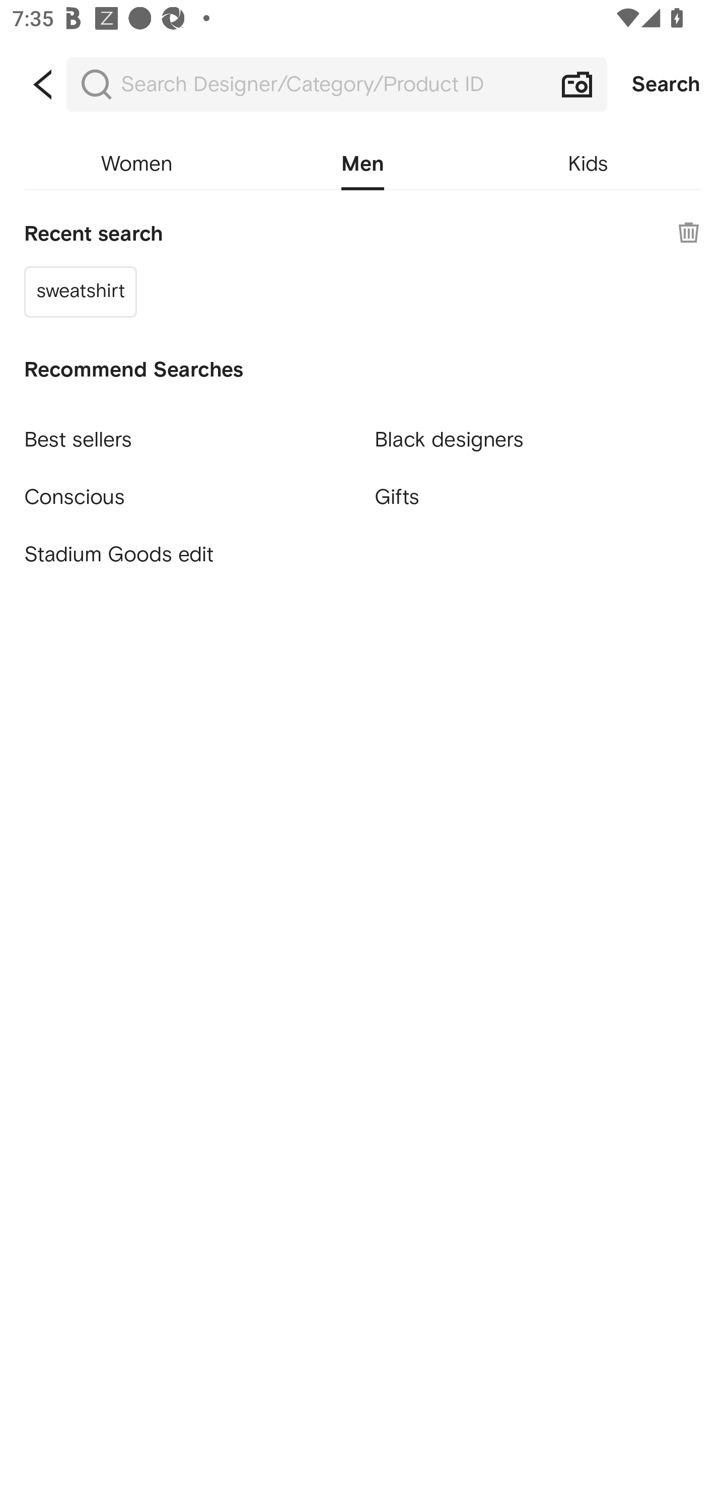 The width and height of the screenshot is (725, 1490). Describe the element at coordinates (666, 85) in the screenshot. I see `Search` at that location.